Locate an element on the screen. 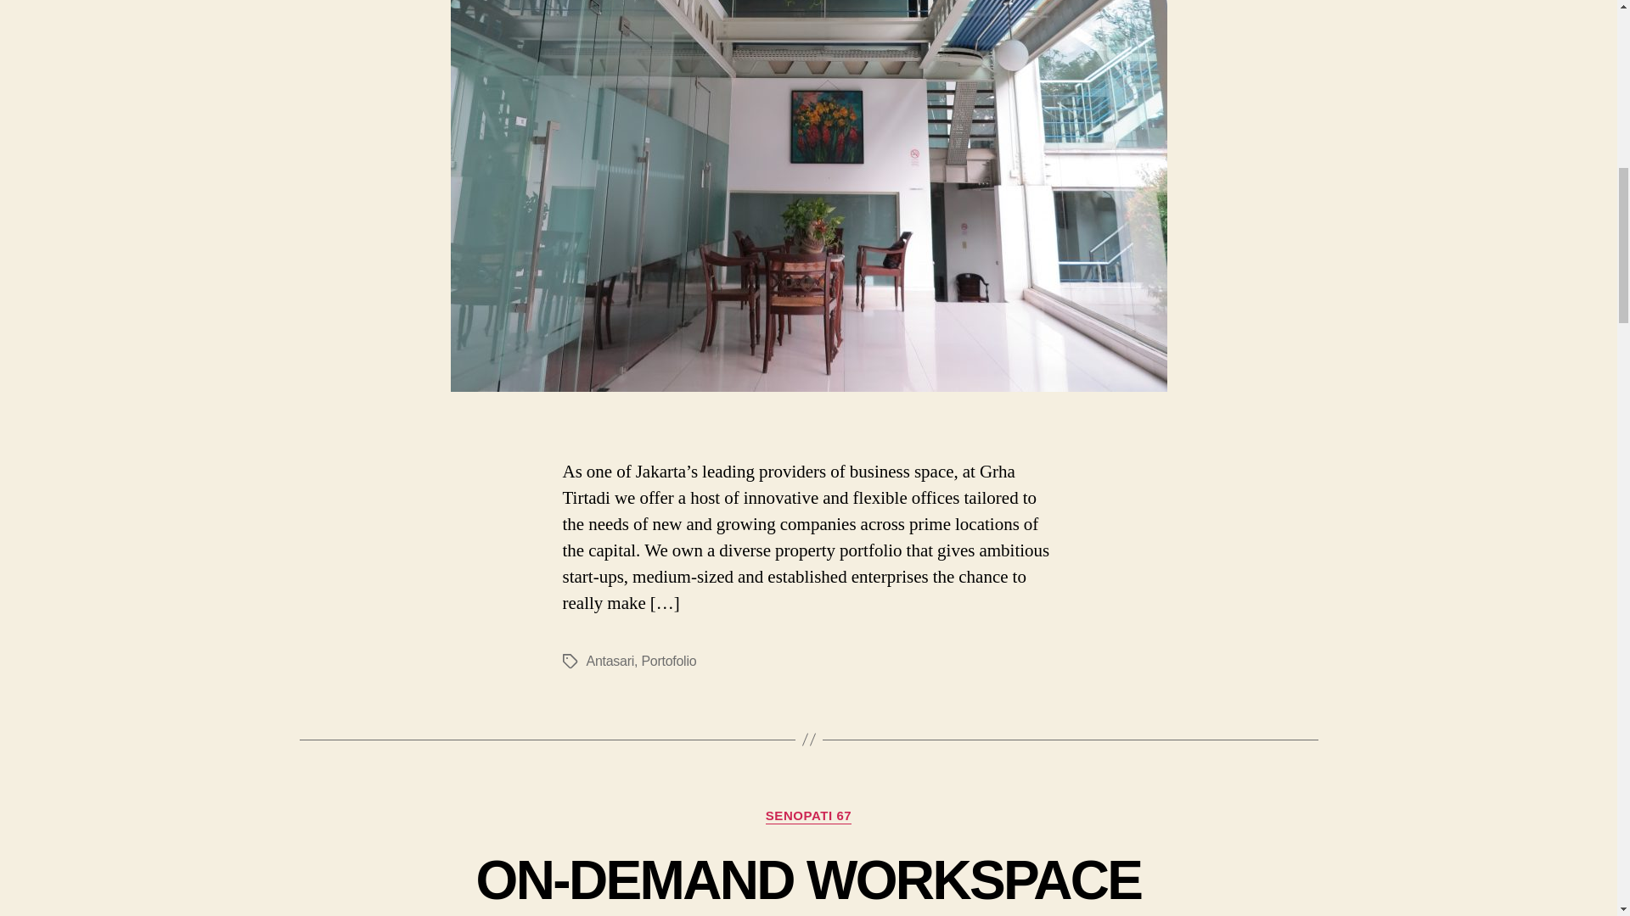 This screenshot has height=916, width=1630. Antasari is located at coordinates (610, 662).